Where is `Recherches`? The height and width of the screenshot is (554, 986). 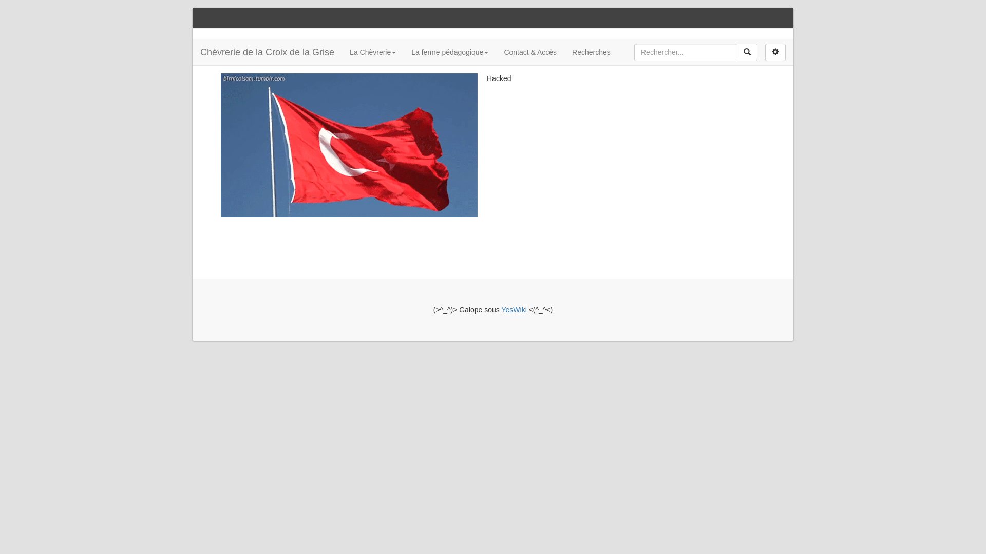
Recherches is located at coordinates (592, 52).